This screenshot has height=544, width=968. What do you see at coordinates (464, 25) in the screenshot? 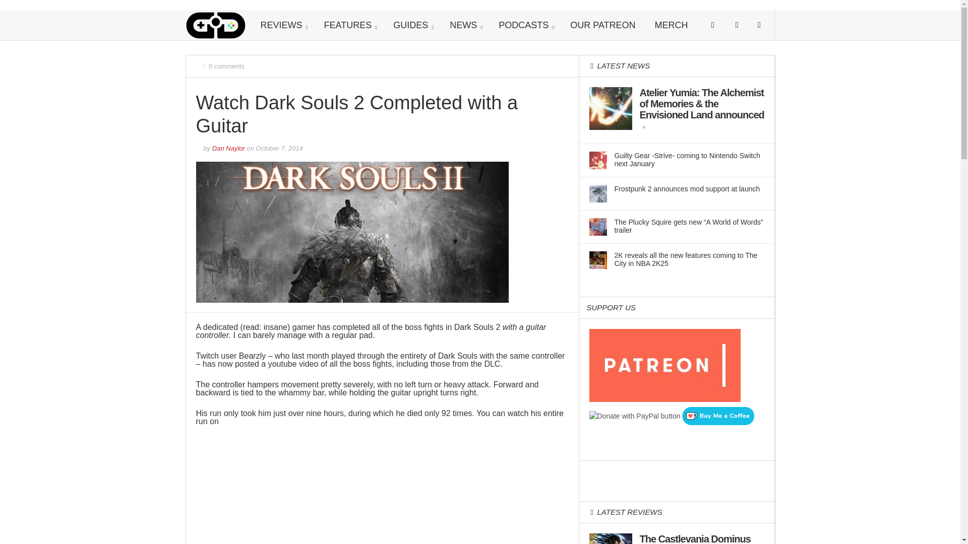
I see `NEWS` at bounding box center [464, 25].